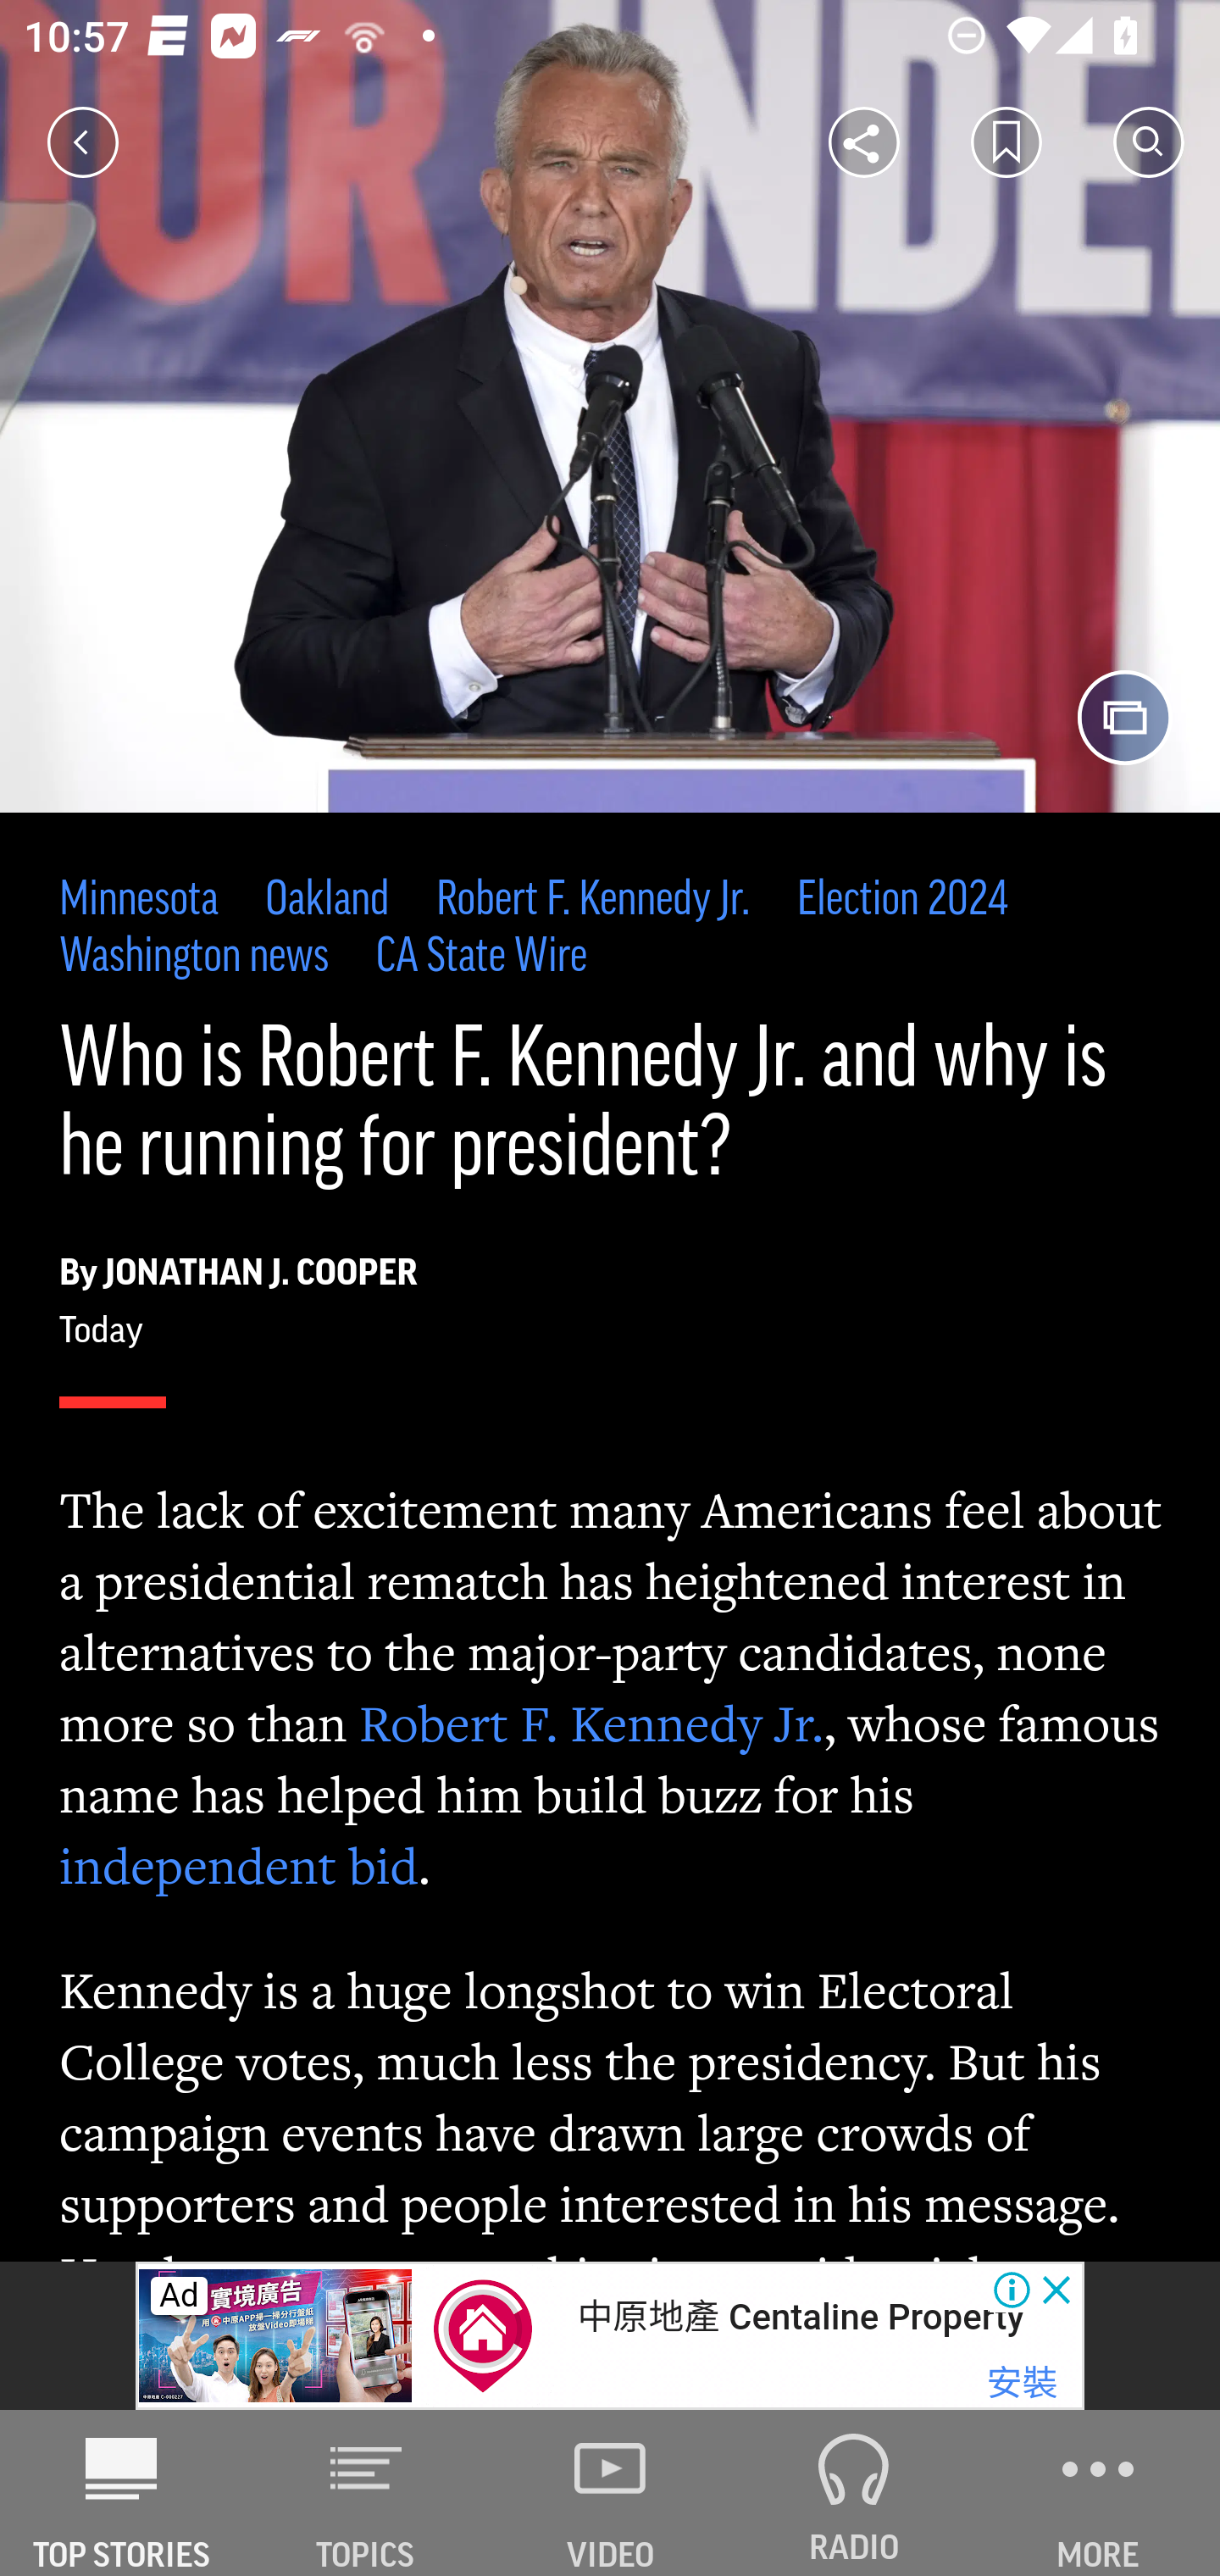 Image resolution: width=1220 pixels, height=2576 pixels. Describe the element at coordinates (122, 2493) in the screenshot. I see `AP News TOP STORIES` at that location.